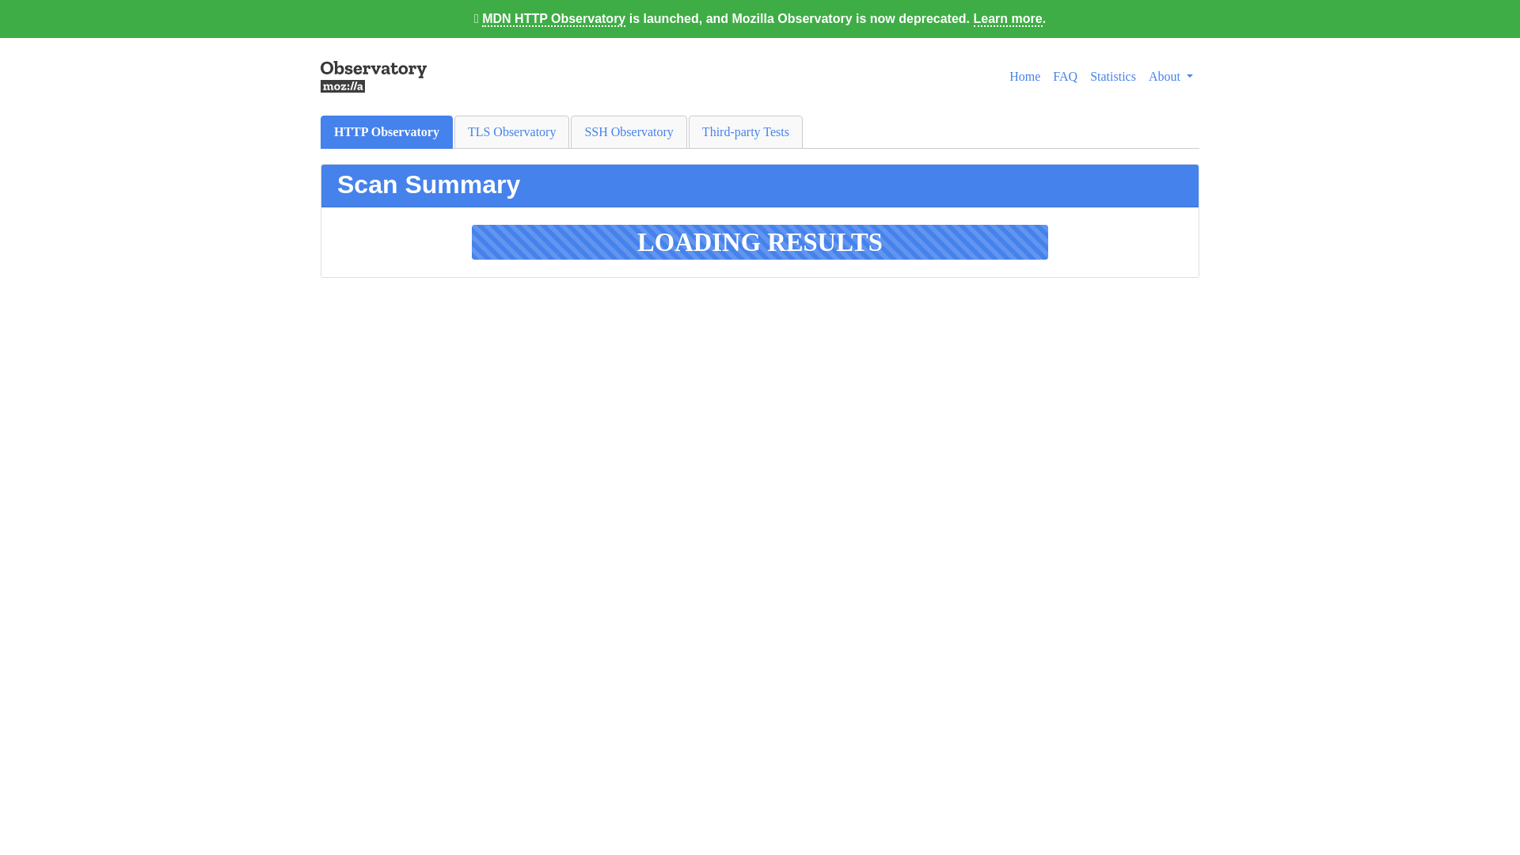 The height and width of the screenshot is (855, 1520). What do you see at coordinates (629, 131) in the screenshot?
I see `SSH Observatory` at bounding box center [629, 131].